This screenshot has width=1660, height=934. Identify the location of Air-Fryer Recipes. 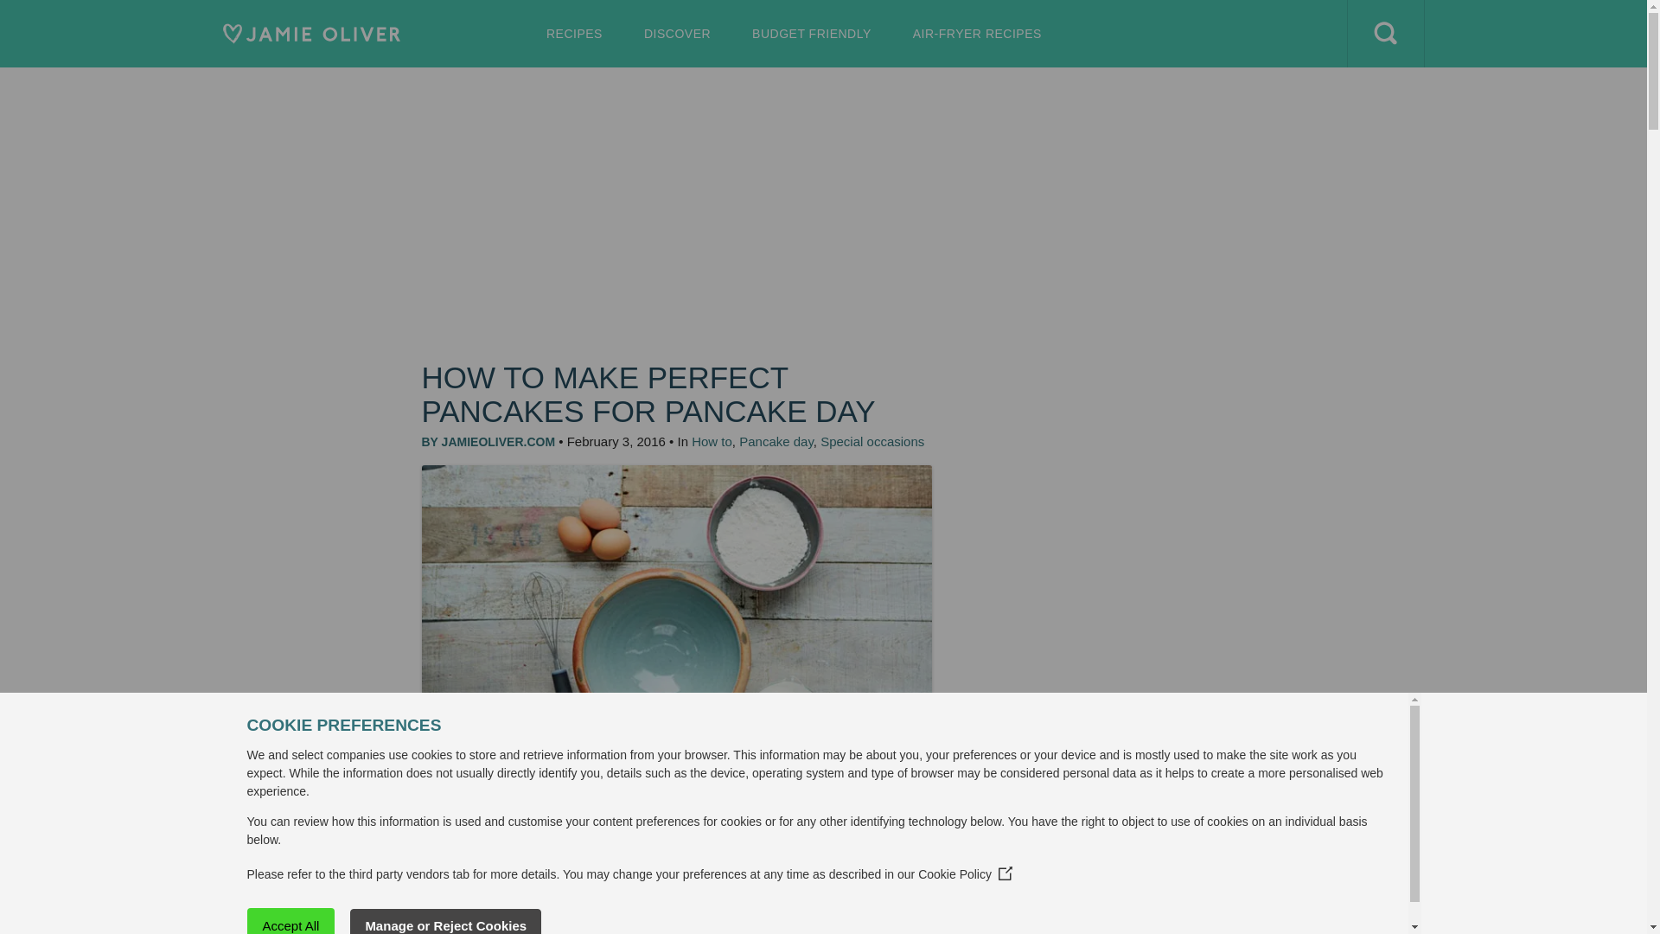
(183, 921).